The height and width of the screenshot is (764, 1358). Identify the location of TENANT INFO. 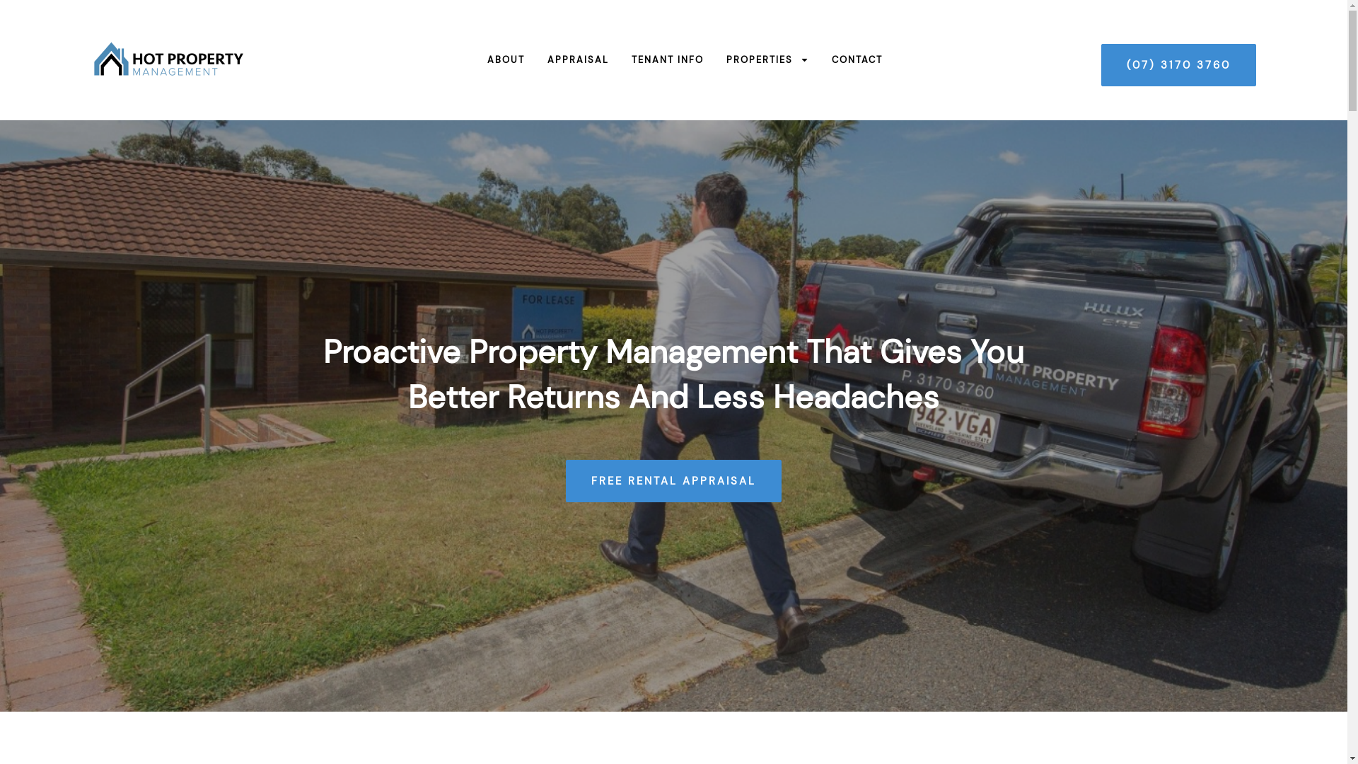
(656, 60).